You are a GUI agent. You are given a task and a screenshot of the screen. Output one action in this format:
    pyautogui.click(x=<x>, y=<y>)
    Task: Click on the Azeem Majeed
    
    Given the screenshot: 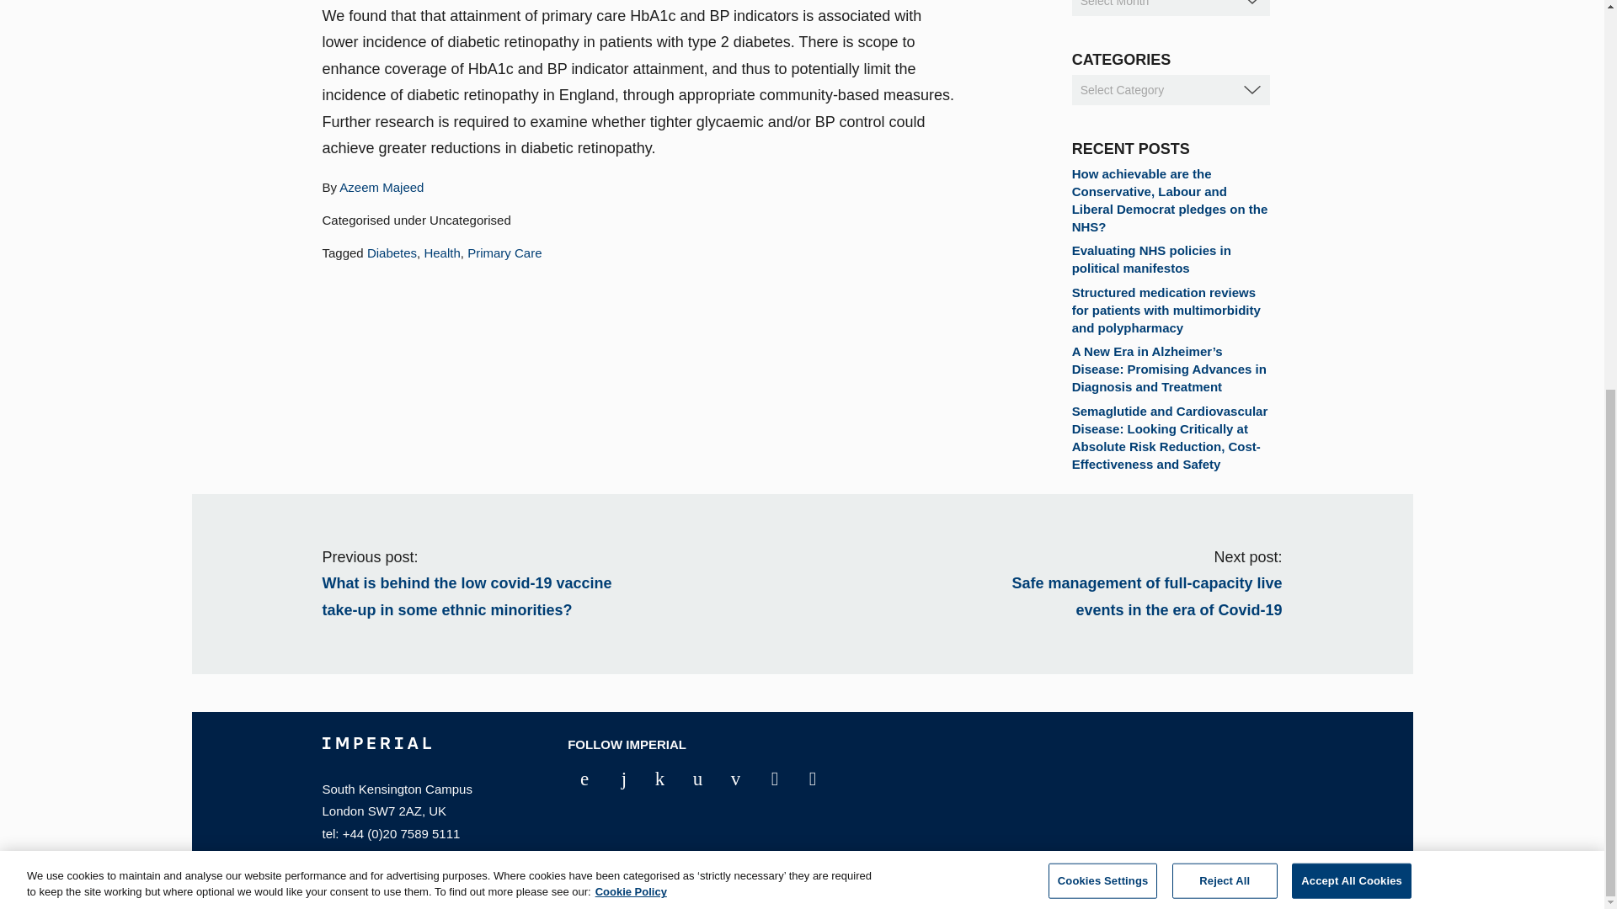 What is the action you would take?
    pyautogui.click(x=382, y=187)
    